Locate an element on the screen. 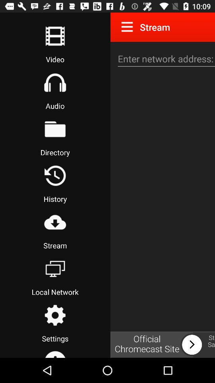 The width and height of the screenshot is (215, 383). directory folder is located at coordinates (55, 129).